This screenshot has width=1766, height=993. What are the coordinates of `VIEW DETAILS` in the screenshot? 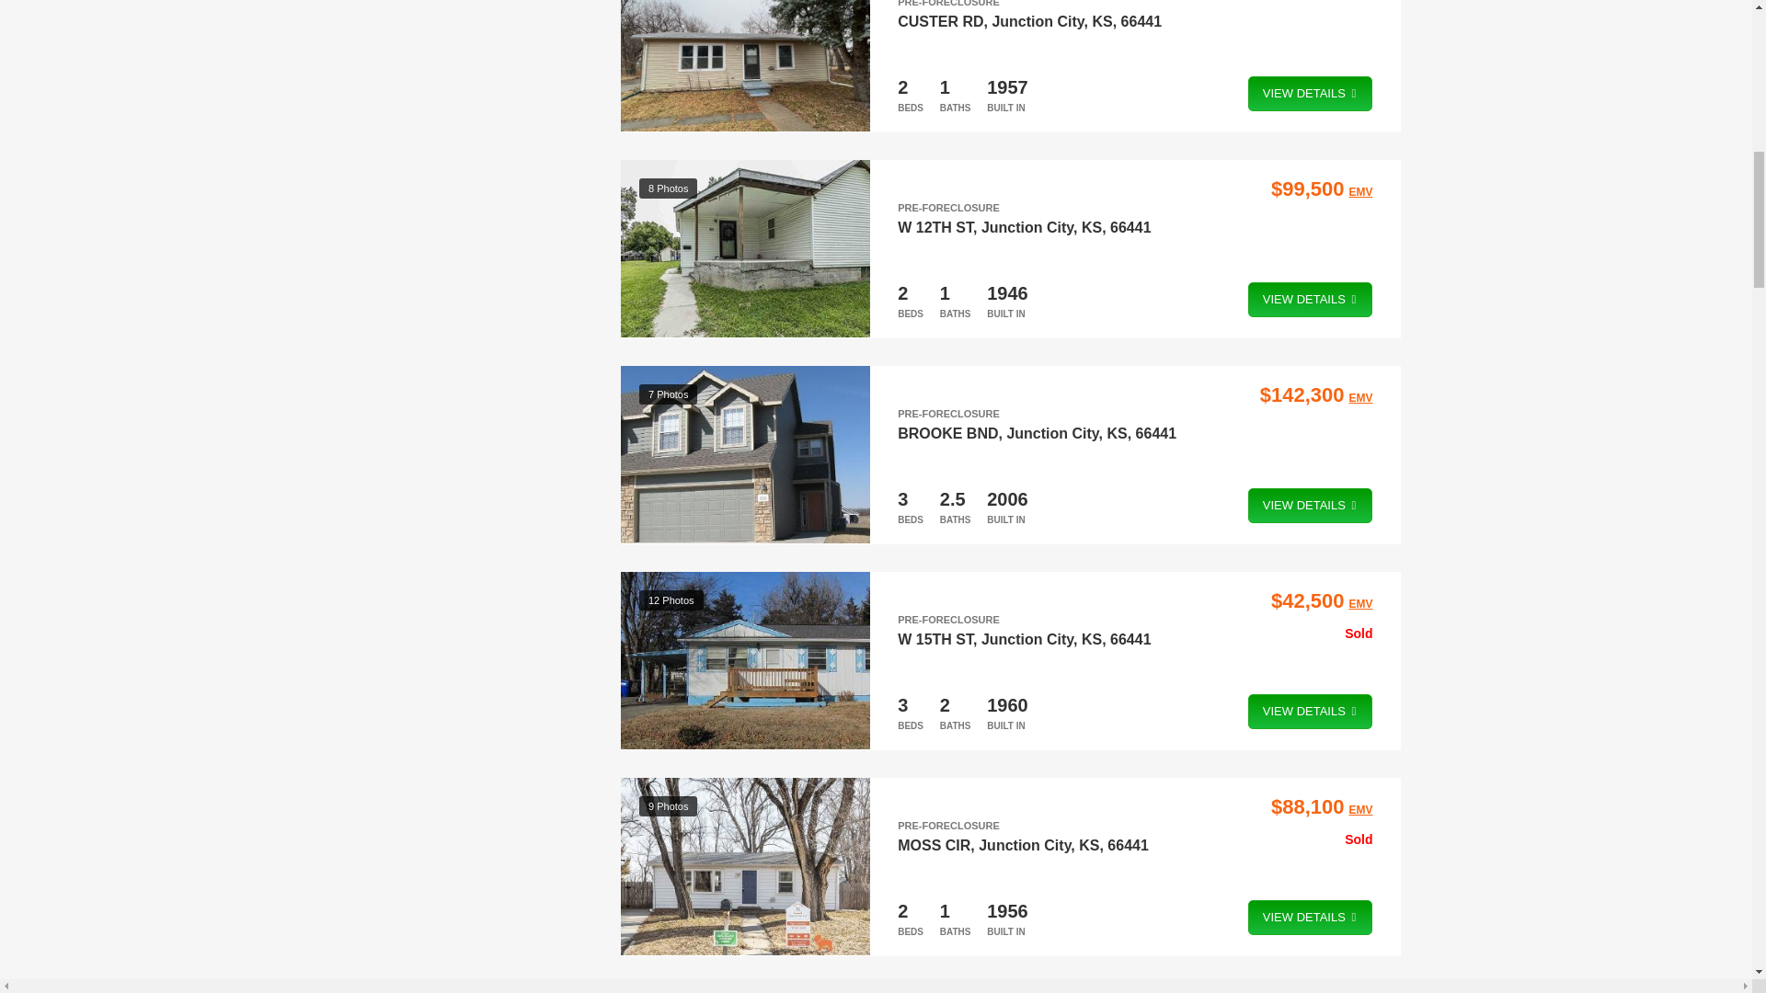 It's located at (1311, 506).